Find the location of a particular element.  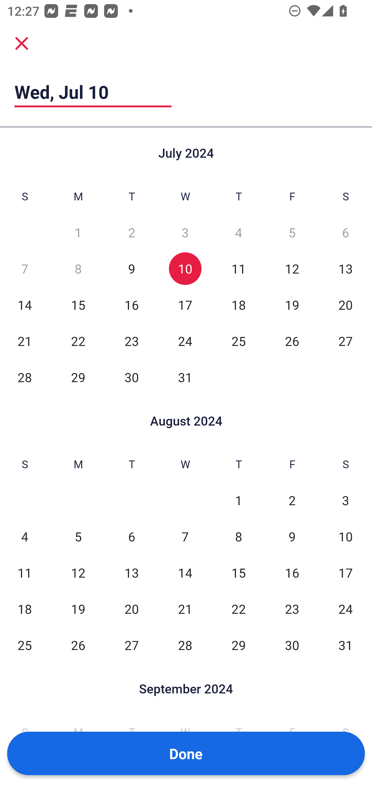

17 Wed, Jul 17, Not Selected is located at coordinates (185, 305).